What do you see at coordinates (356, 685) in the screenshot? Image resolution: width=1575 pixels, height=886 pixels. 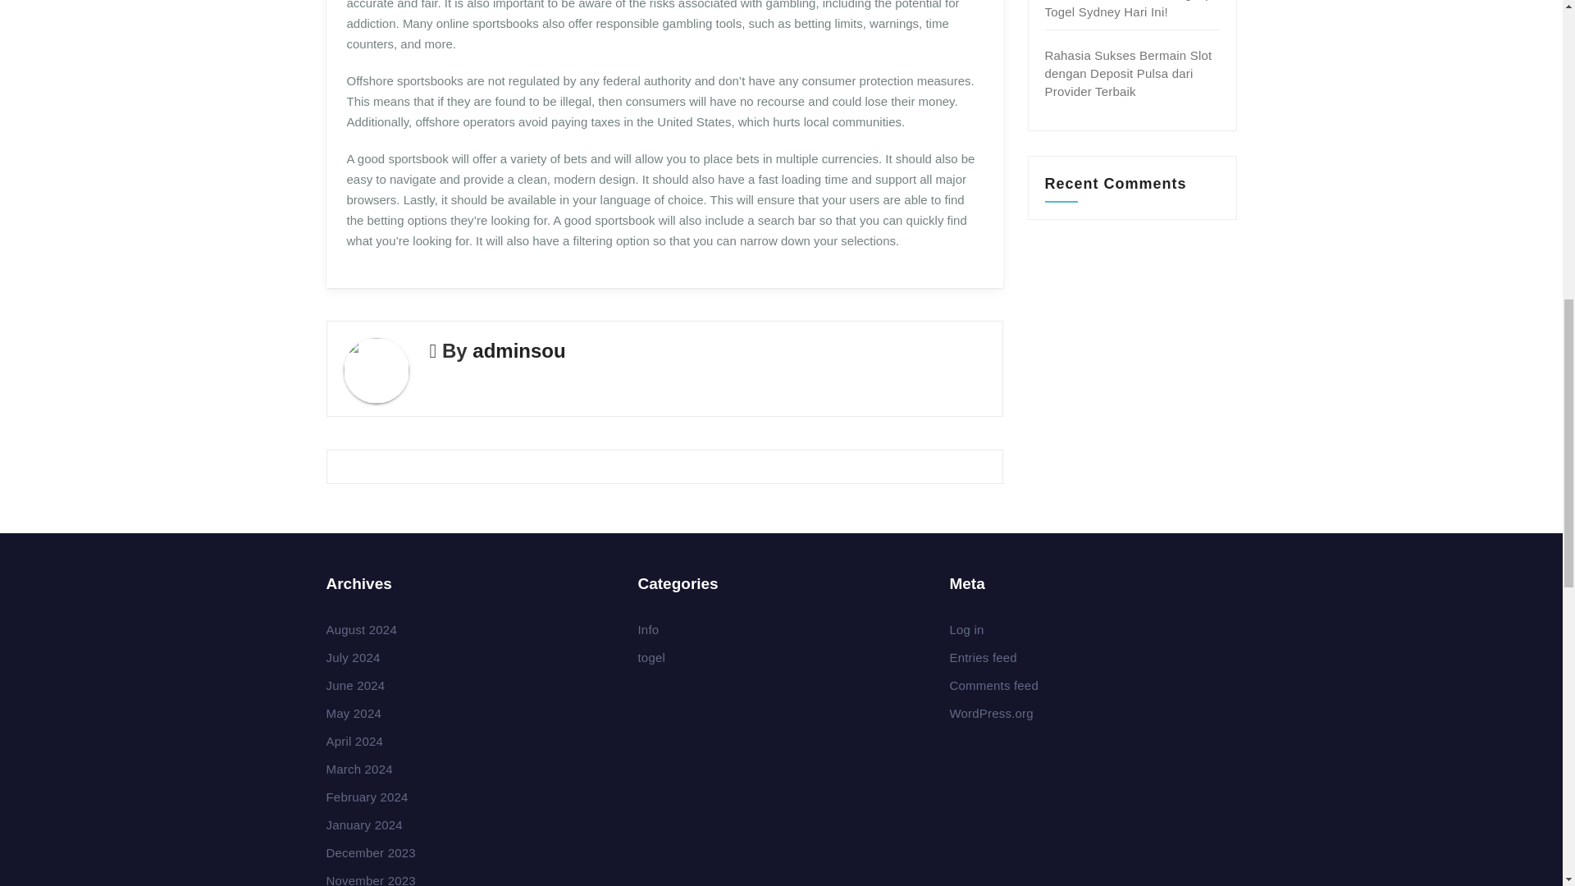 I see `June 2024` at bounding box center [356, 685].